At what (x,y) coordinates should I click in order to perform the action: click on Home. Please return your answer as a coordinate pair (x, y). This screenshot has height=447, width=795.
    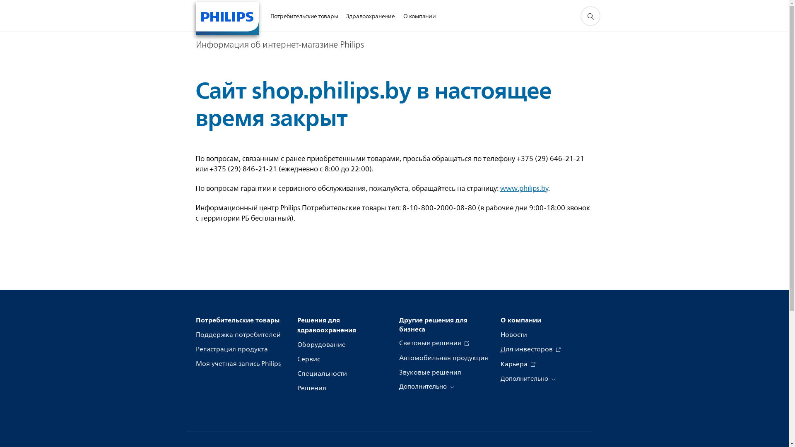
    Looking at the image, I should click on (227, 18).